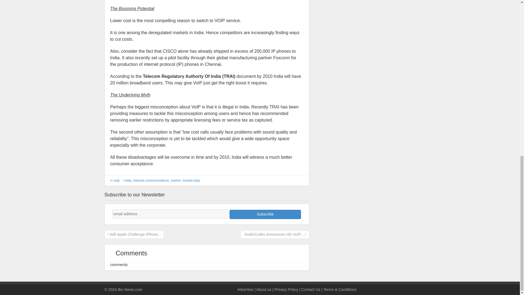 The width and height of the screenshot is (524, 295). What do you see at coordinates (134, 234) in the screenshot?
I see ` Will Apple Challenge iPhone...` at bounding box center [134, 234].